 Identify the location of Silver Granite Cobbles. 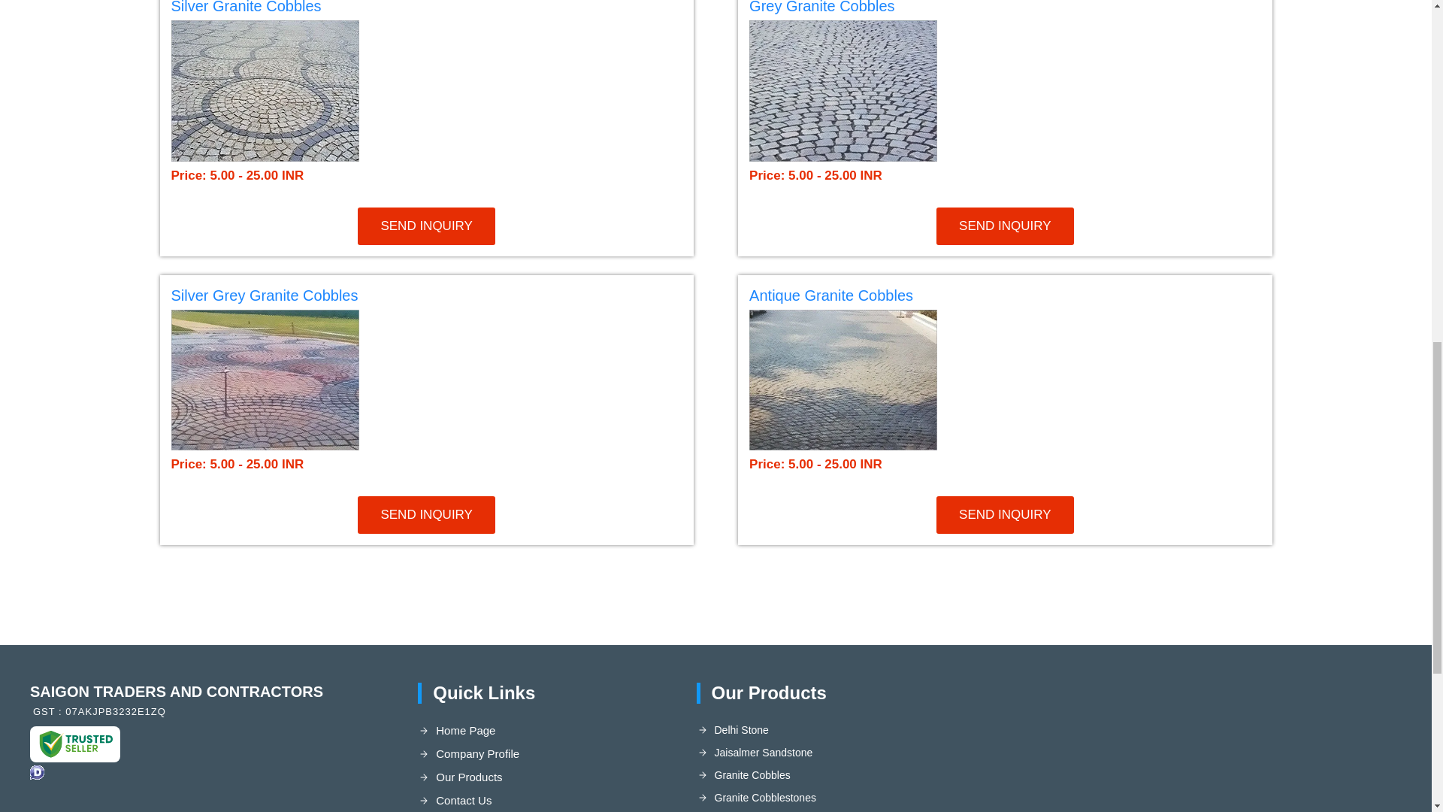
(247, 8).